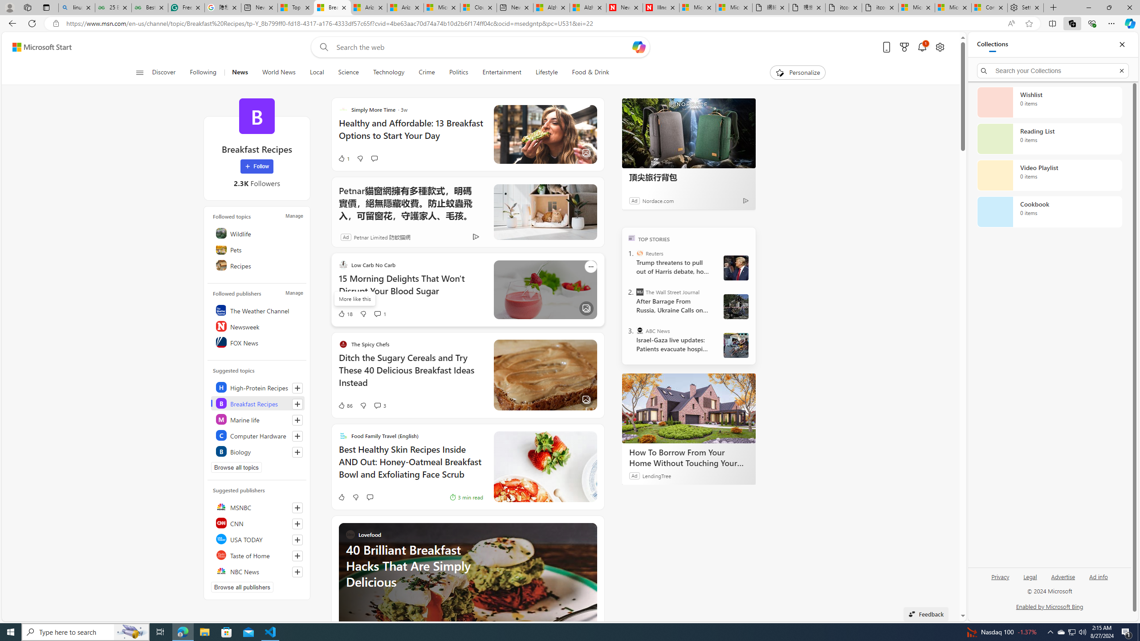 The image size is (1140, 641). What do you see at coordinates (953, 8) in the screenshot?
I see `Microsoft account | Privacy` at bounding box center [953, 8].